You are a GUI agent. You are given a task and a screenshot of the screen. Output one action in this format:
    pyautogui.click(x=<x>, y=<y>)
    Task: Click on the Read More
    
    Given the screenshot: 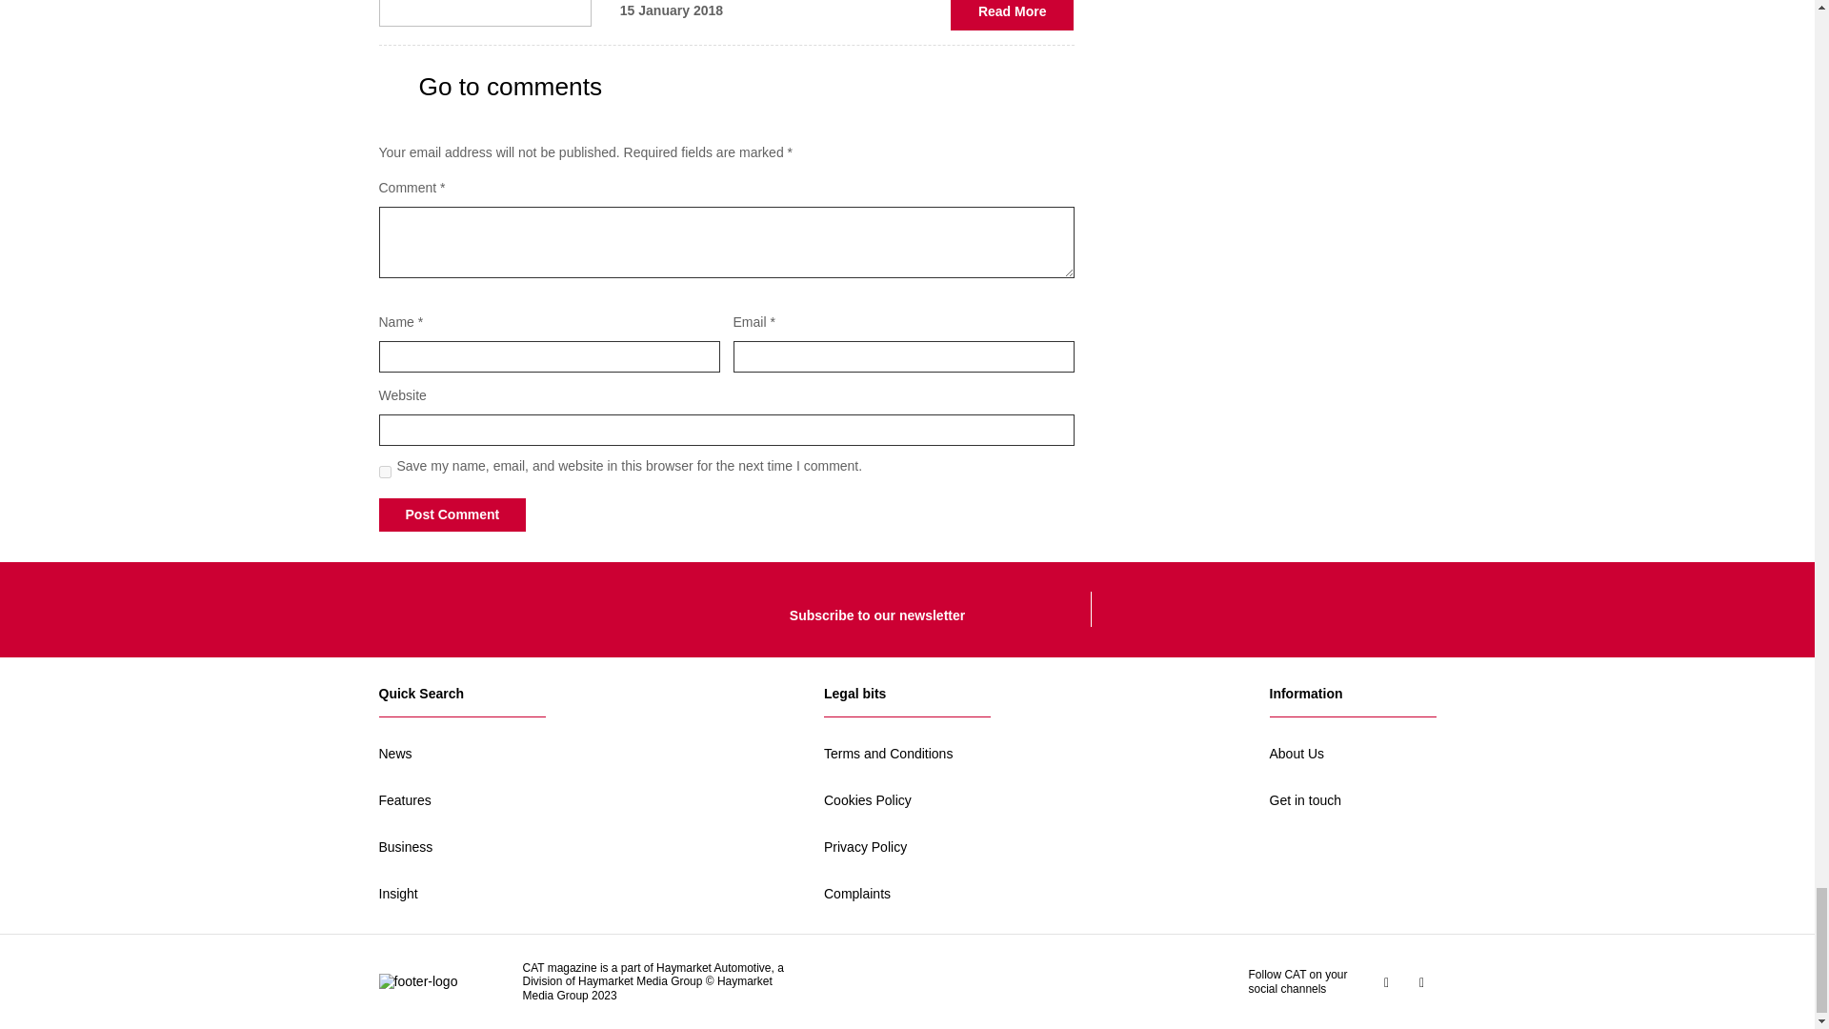 What is the action you would take?
    pyautogui.click(x=1013, y=15)
    